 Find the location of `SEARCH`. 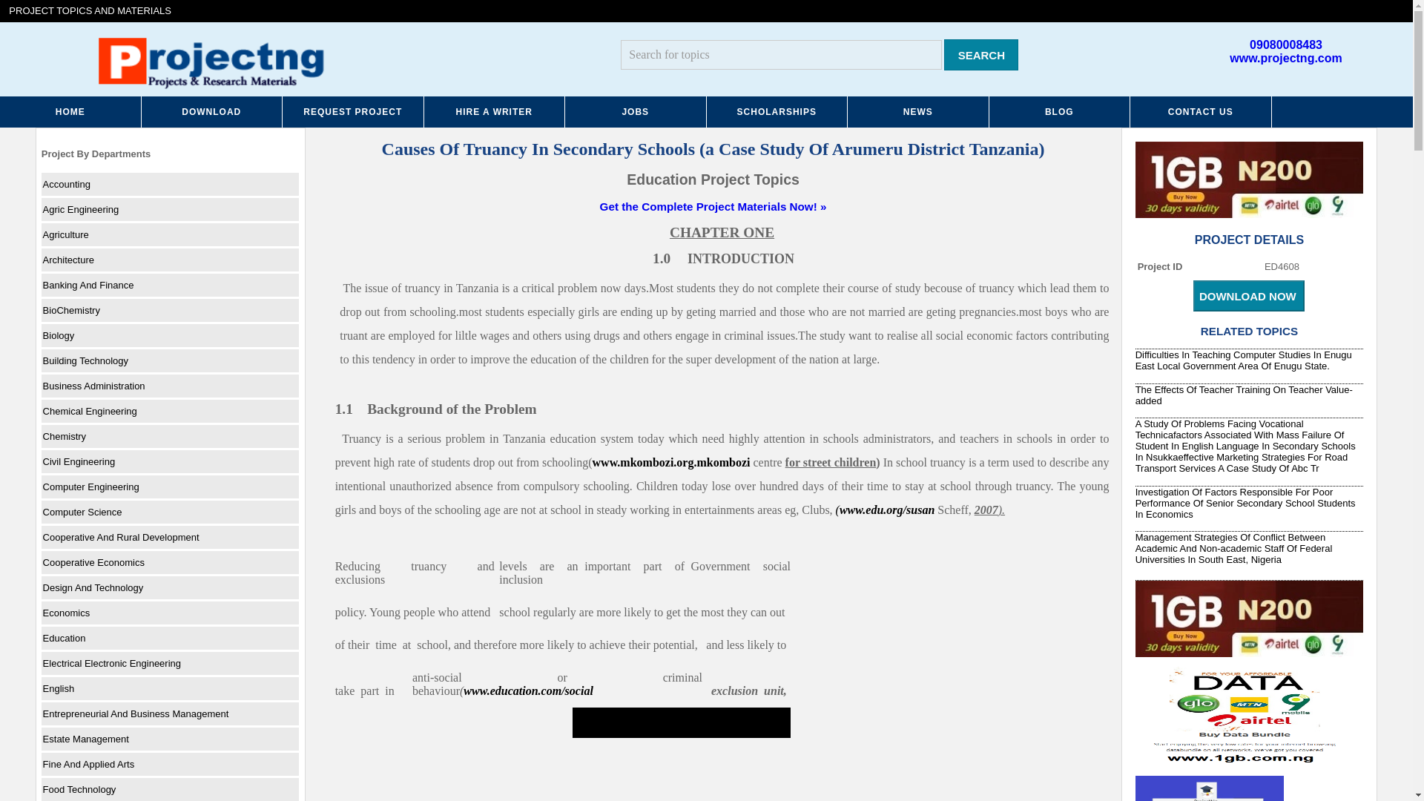

SEARCH is located at coordinates (980, 55).